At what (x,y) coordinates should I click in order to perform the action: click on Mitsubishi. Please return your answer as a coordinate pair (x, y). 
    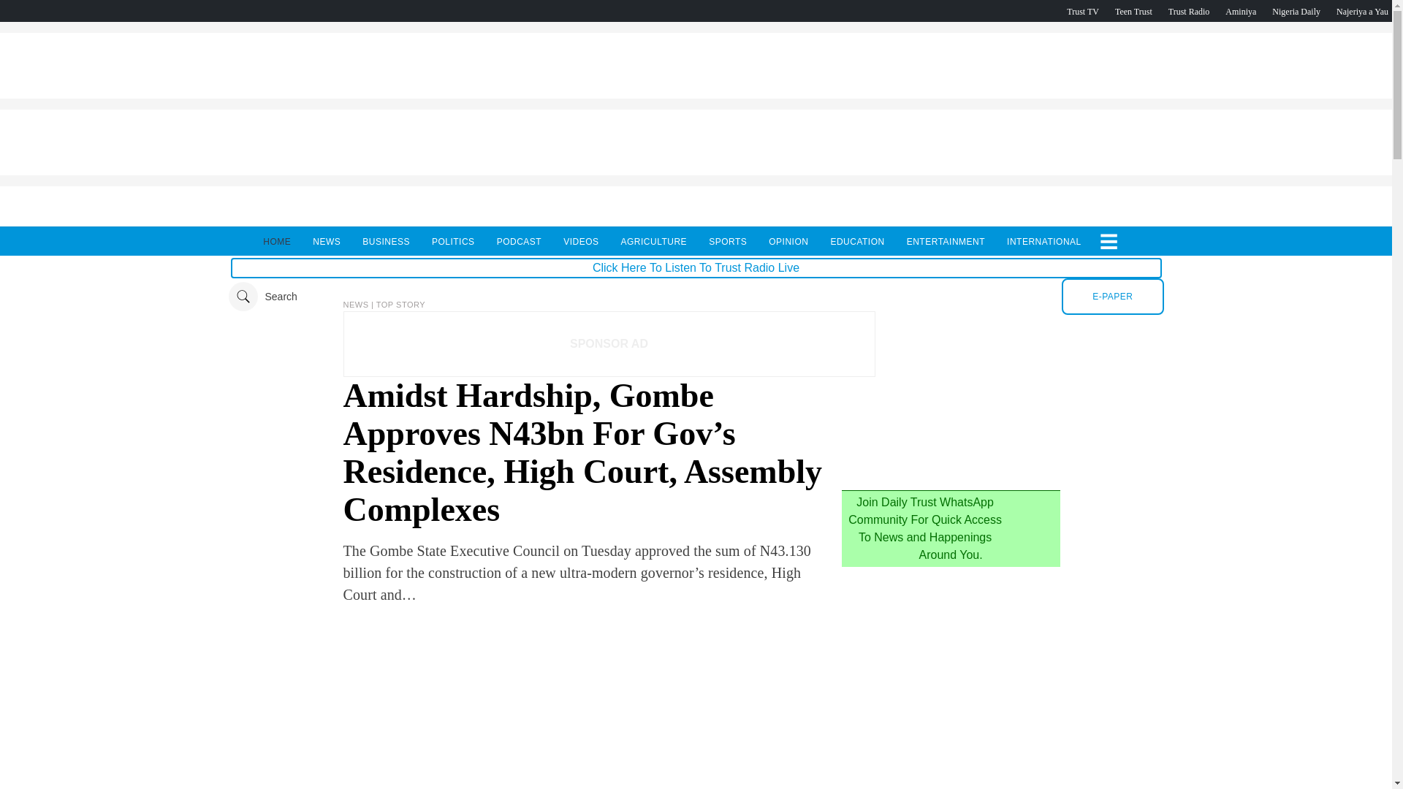
    Looking at the image, I should click on (950, 473).